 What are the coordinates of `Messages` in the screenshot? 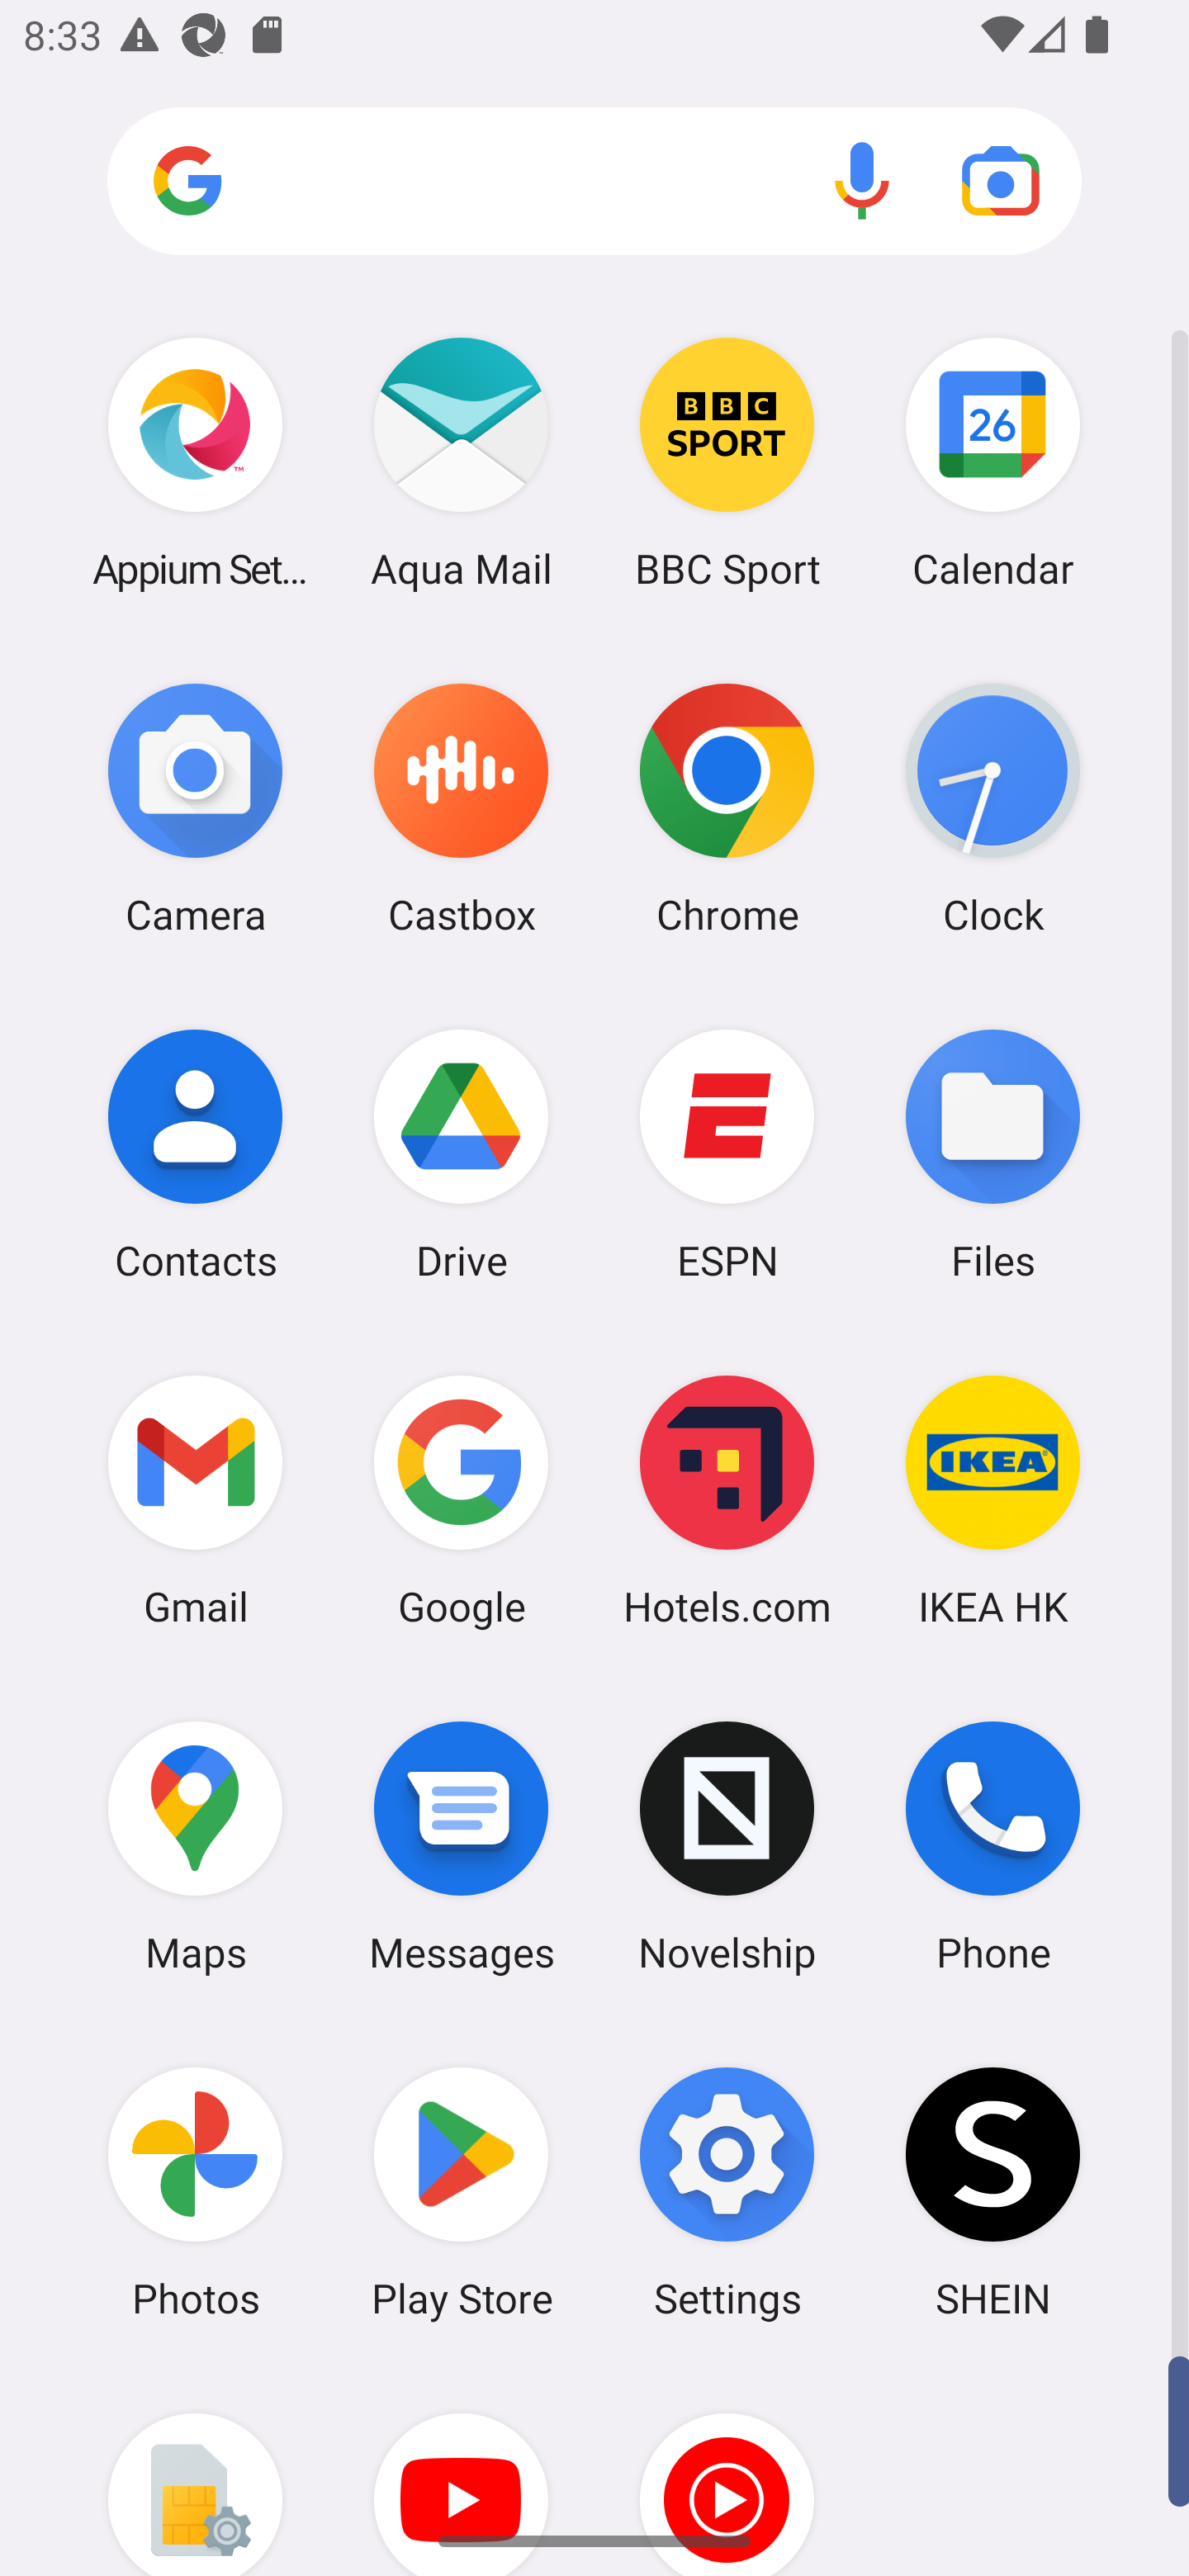 It's located at (461, 1847).